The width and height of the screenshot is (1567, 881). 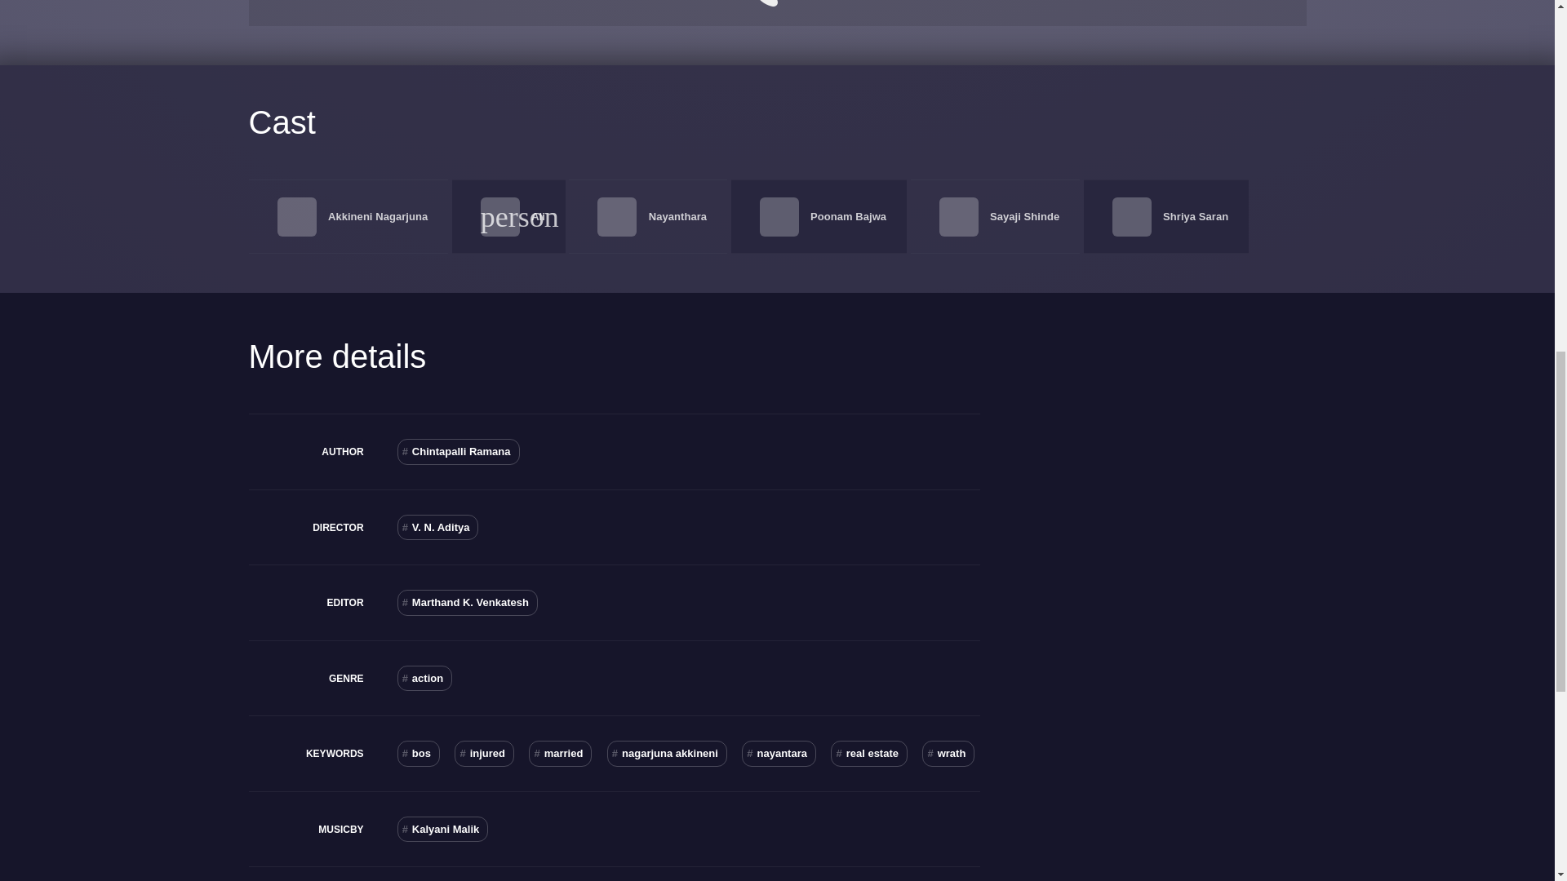 I want to click on Ali, so click(x=538, y=217).